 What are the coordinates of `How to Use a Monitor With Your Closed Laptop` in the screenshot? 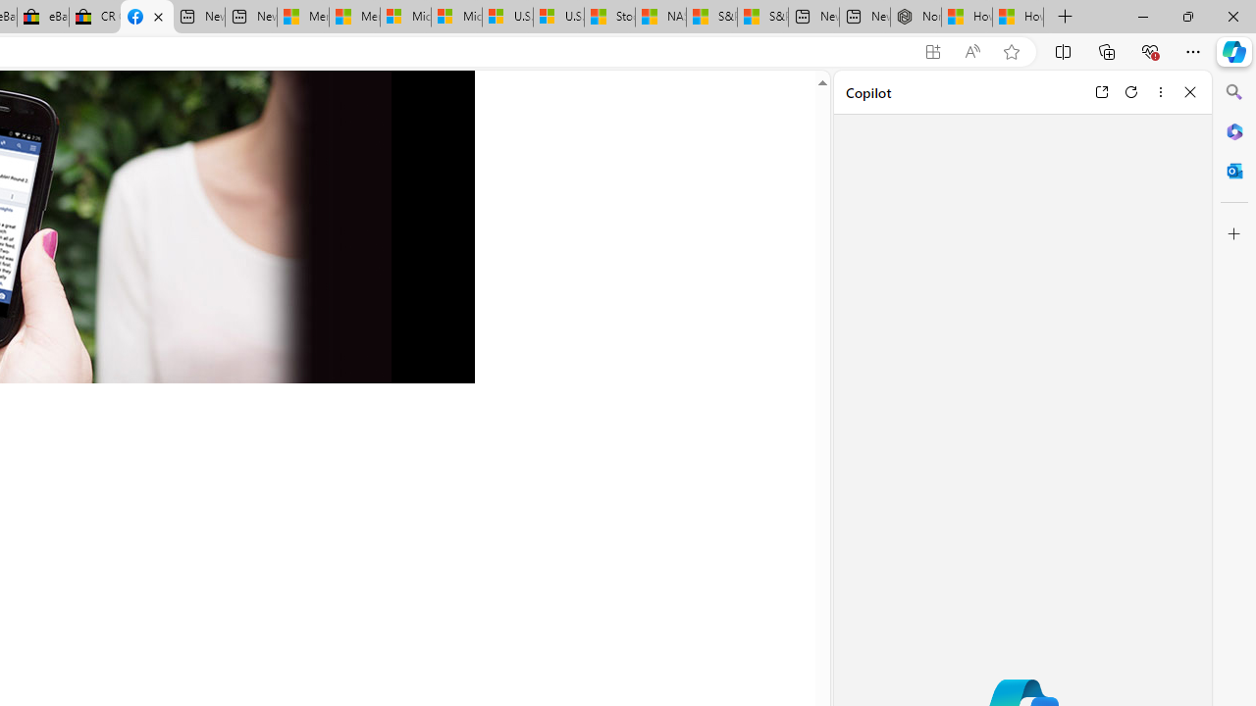 It's located at (1019, 18).